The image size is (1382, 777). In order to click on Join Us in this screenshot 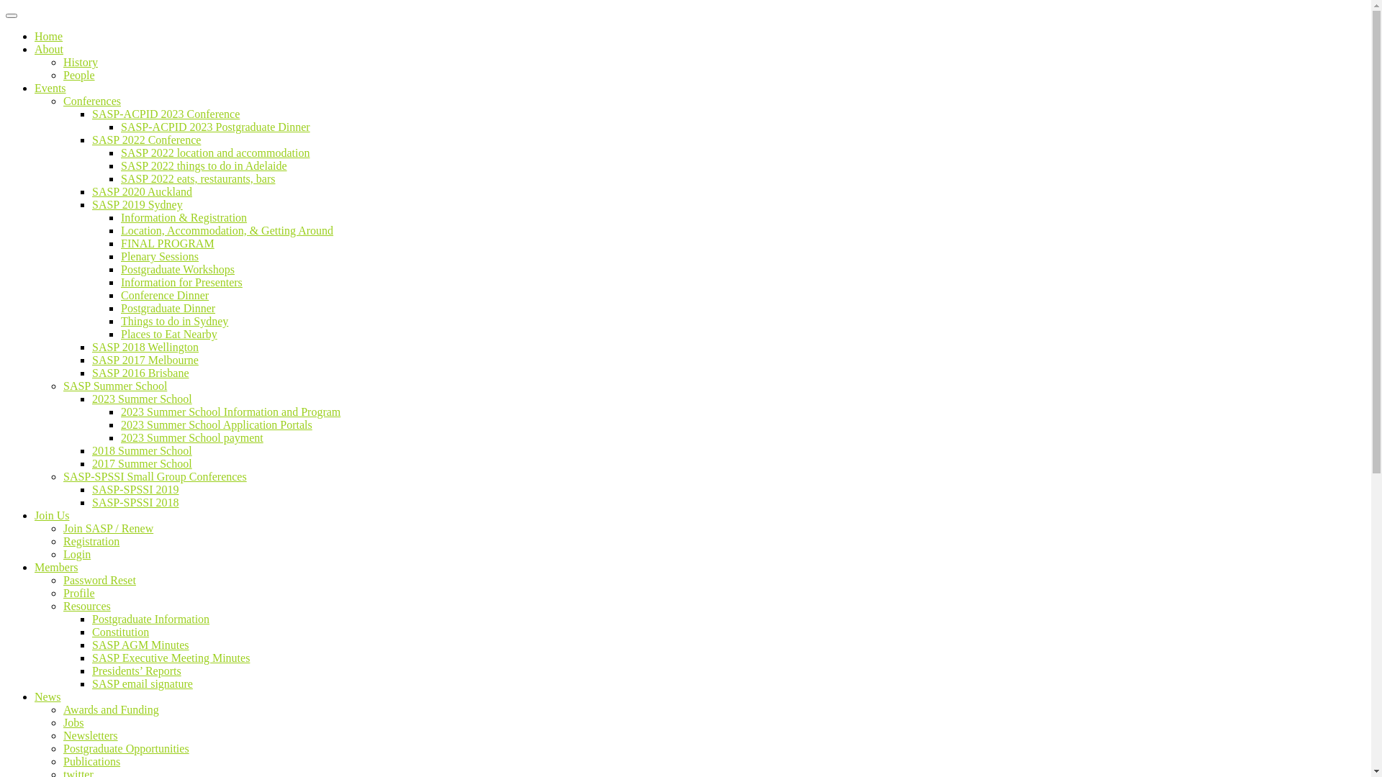, I will do `click(52, 515)`.